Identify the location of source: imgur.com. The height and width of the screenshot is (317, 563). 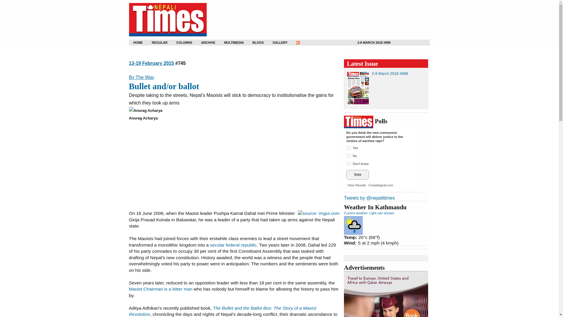
(318, 213).